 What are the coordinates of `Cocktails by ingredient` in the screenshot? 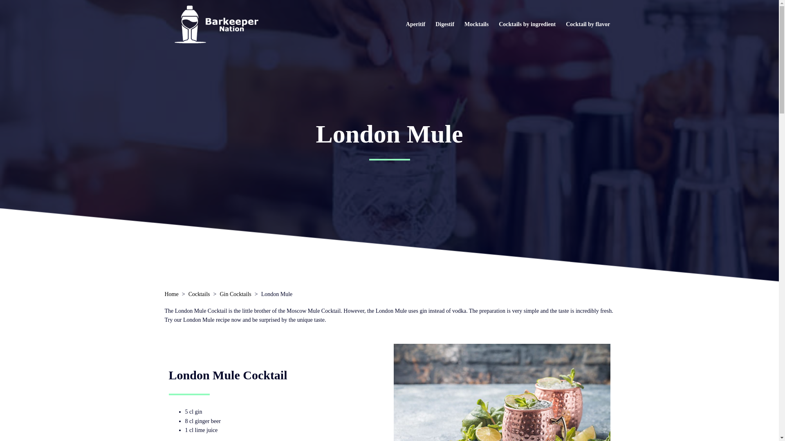 It's located at (527, 24).